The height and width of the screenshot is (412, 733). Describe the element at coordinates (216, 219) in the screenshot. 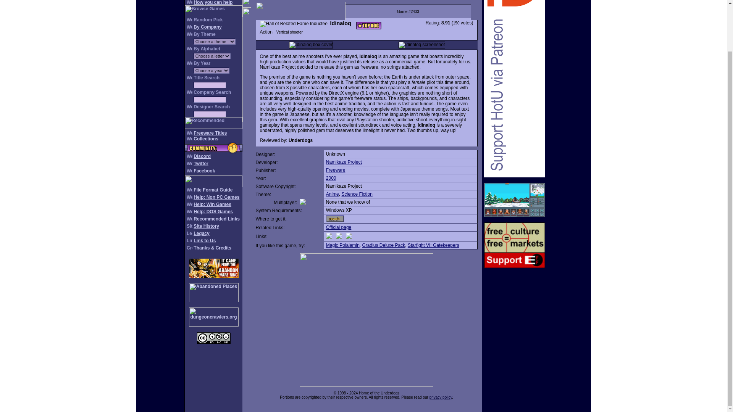

I see `Recommended Links` at that location.